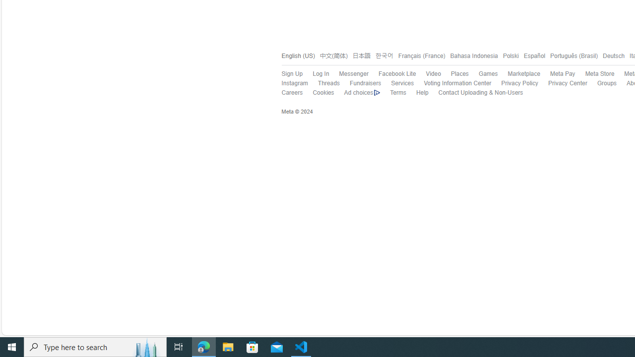 Image resolution: width=635 pixels, height=357 pixels. Describe the element at coordinates (480, 93) in the screenshot. I see `Contact Uploading & Non-Users` at that location.